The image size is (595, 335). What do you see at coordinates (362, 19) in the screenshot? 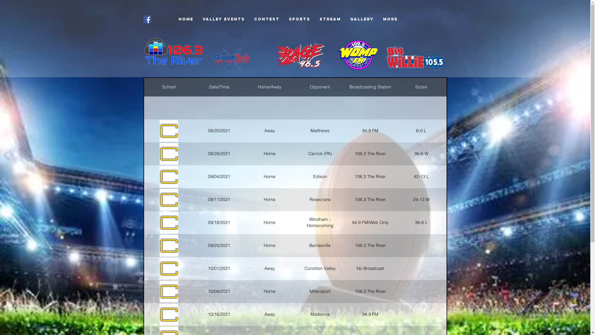
I see `GALLERY` at bounding box center [362, 19].